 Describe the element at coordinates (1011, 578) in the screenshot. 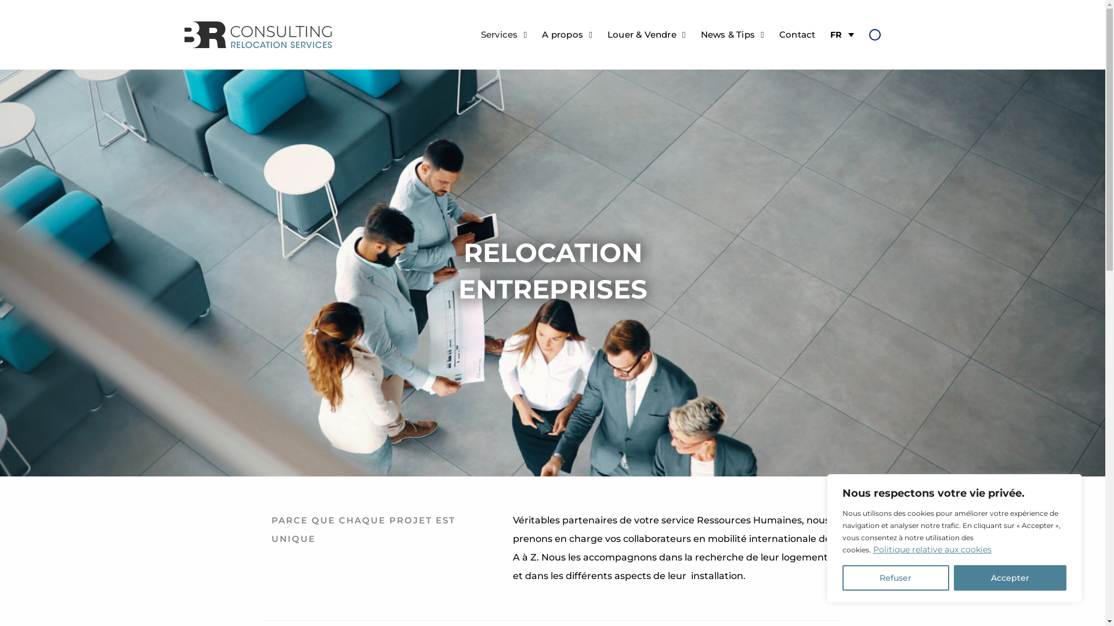

I see `Accepter` at that location.